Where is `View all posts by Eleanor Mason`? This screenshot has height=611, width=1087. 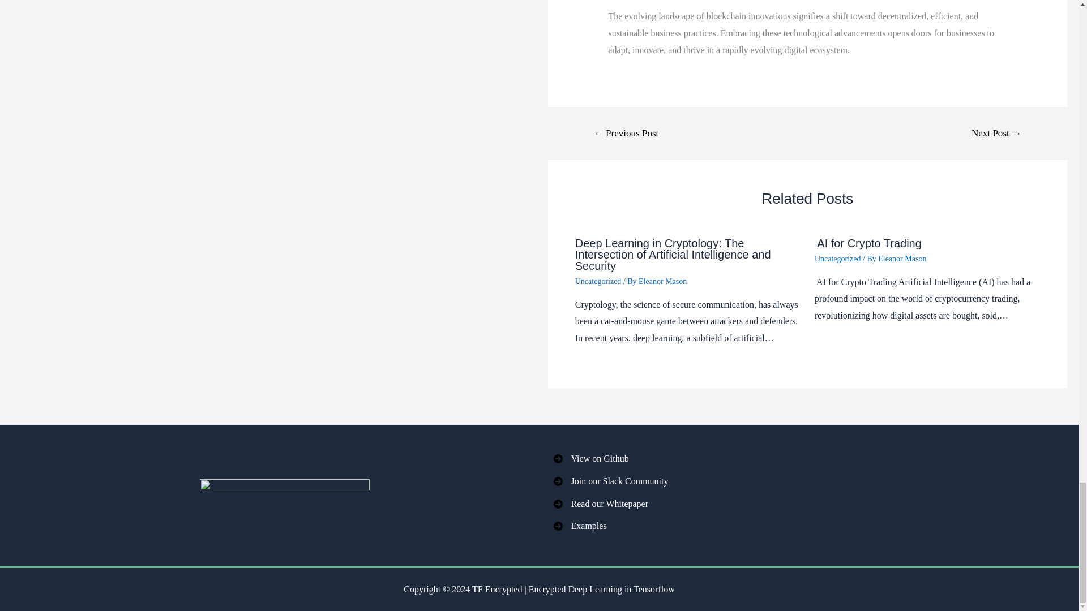
View all posts by Eleanor Mason is located at coordinates (662, 282).